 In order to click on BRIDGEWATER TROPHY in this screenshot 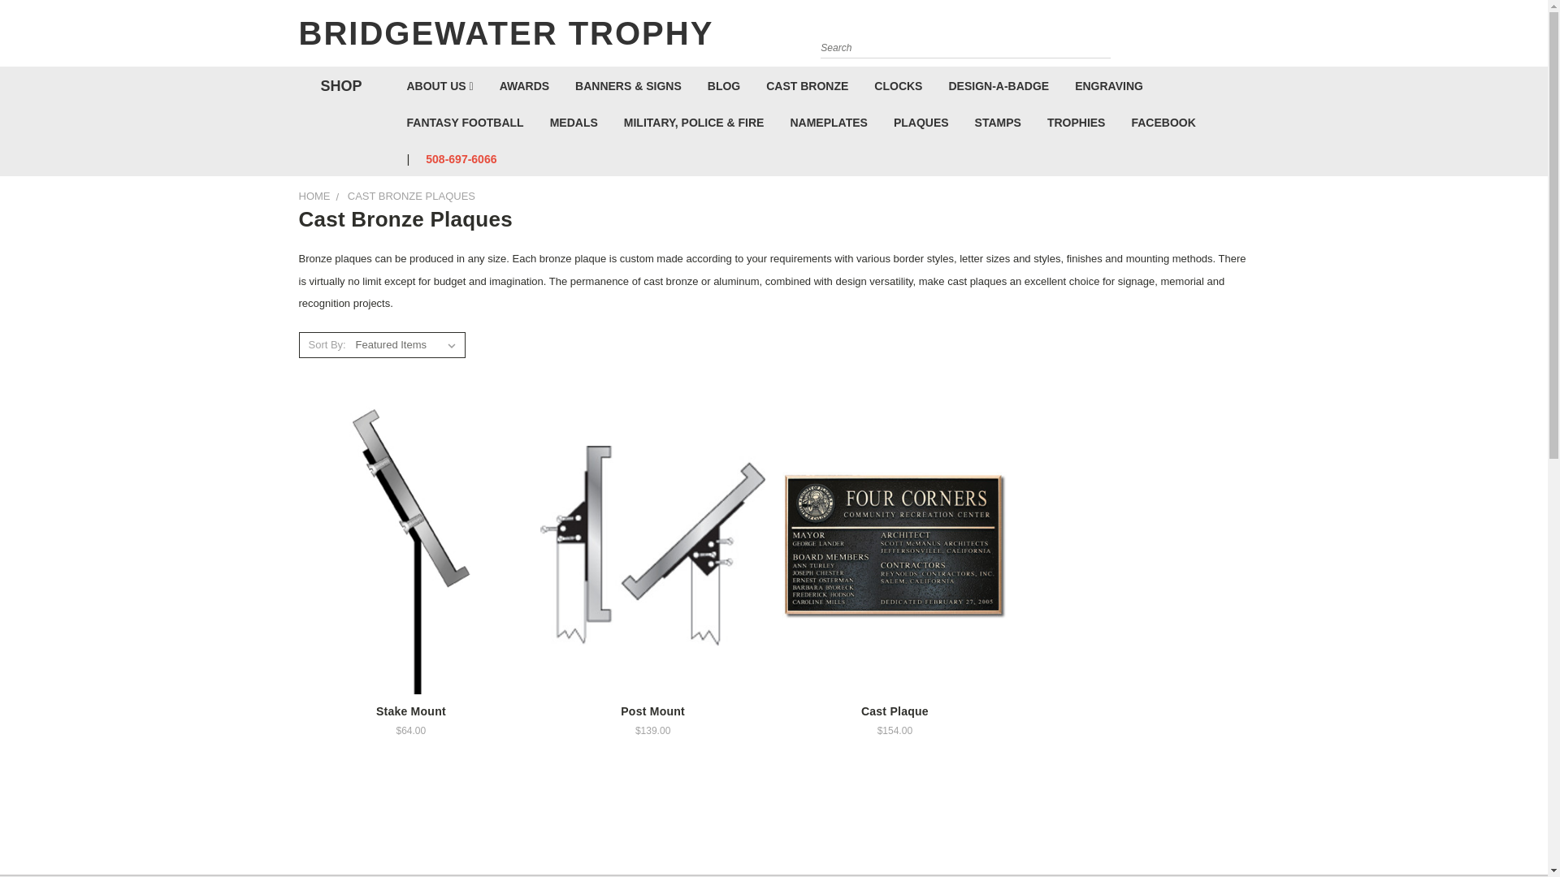, I will do `click(535, 81)`.